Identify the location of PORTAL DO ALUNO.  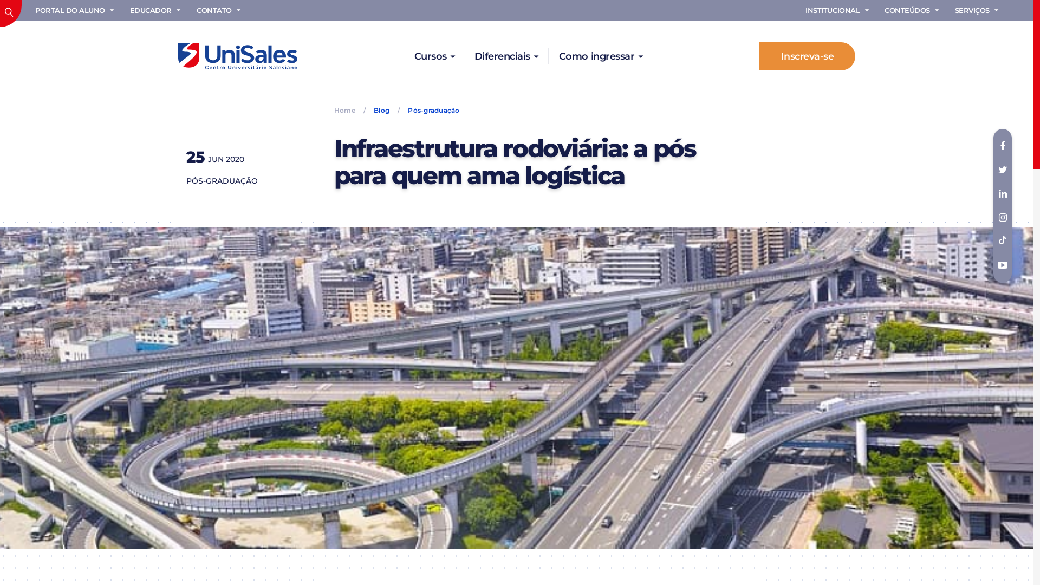
(76, 10).